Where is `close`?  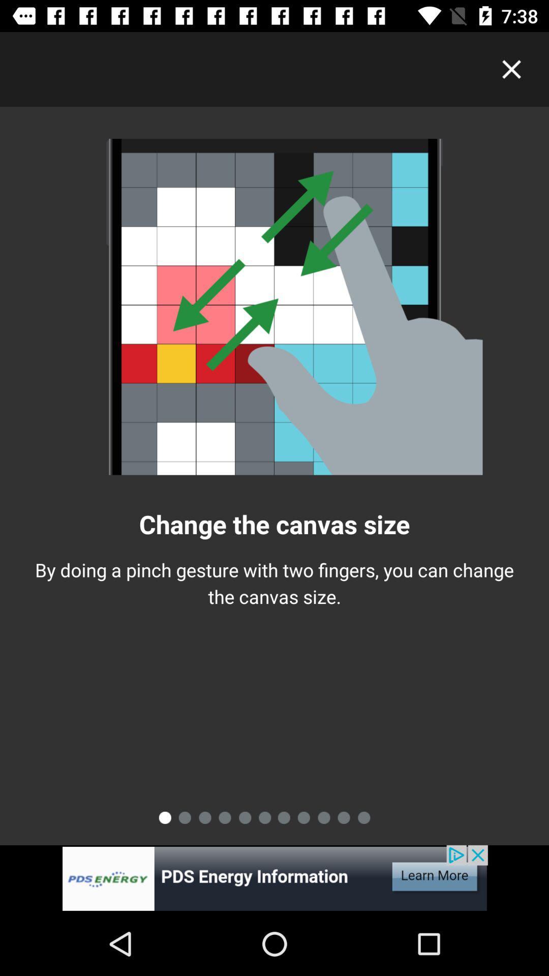 close is located at coordinates (511, 69).